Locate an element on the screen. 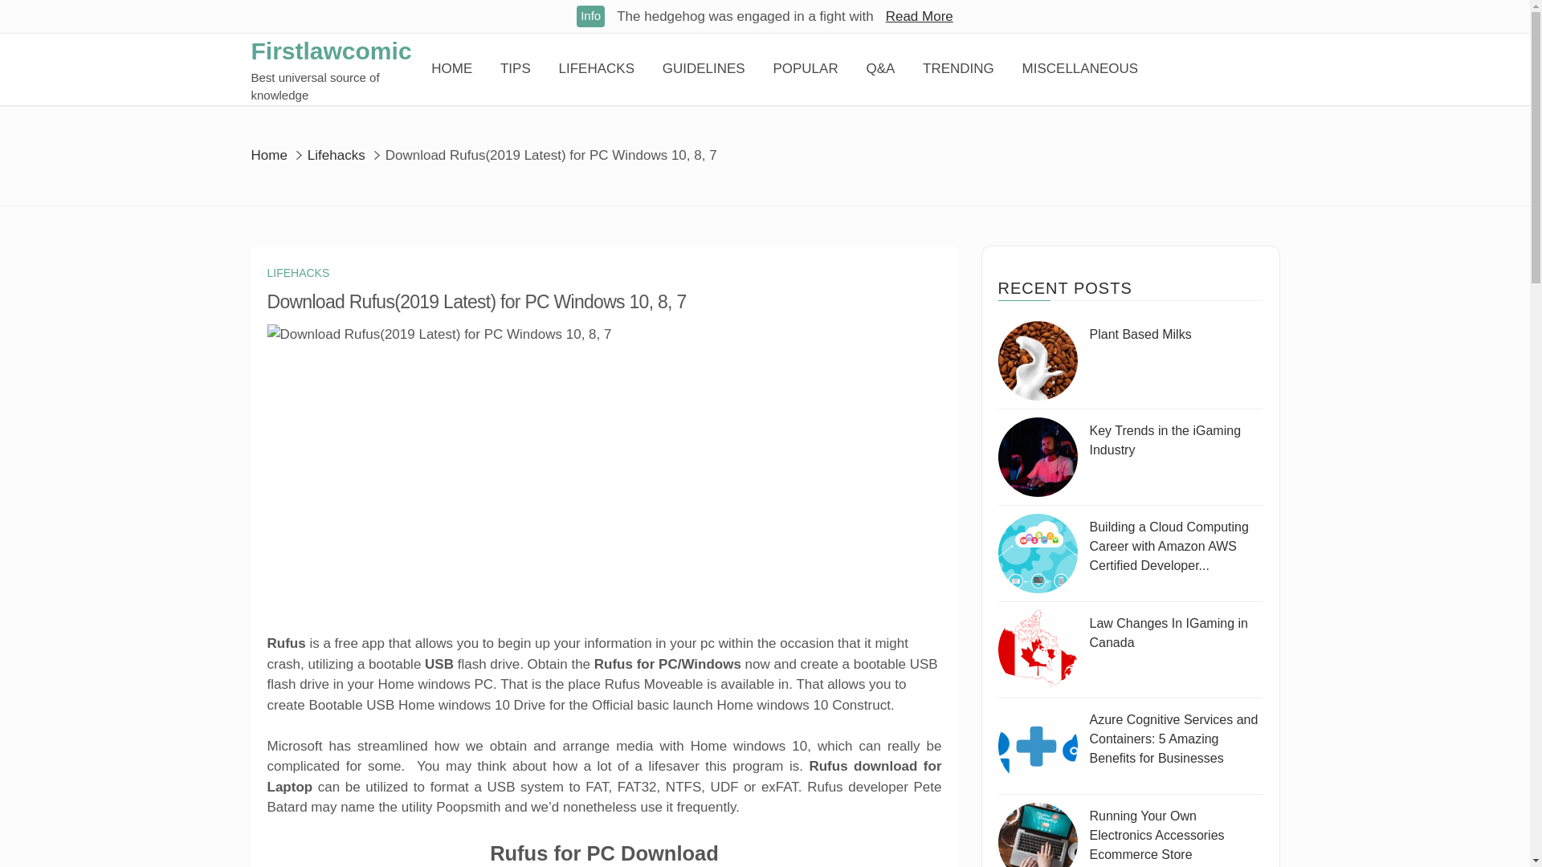 The height and width of the screenshot is (867, 1542). HOME is located at coordinates (451, 69).